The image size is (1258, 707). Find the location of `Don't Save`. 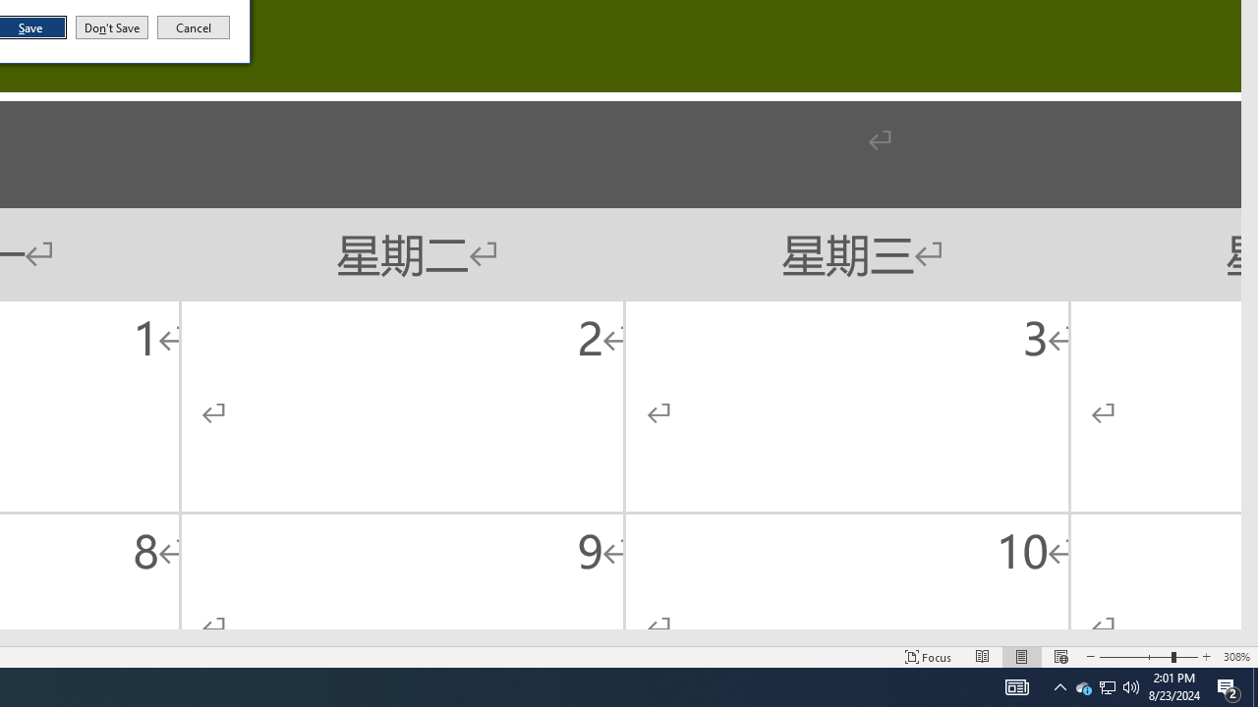

Don't Save is located at coordinates (112, 27).